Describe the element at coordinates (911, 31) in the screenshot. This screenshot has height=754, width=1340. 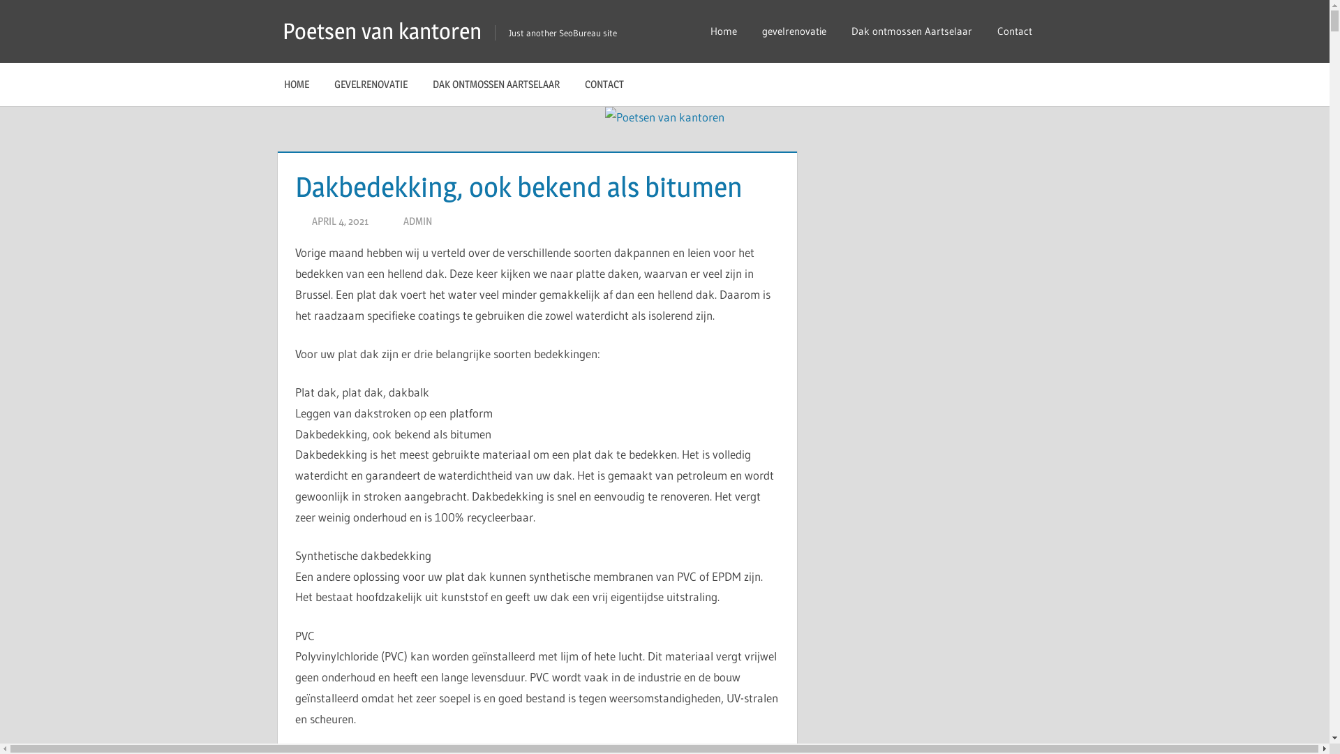
I see `Dak ontmossen Aartselaar` at that location.